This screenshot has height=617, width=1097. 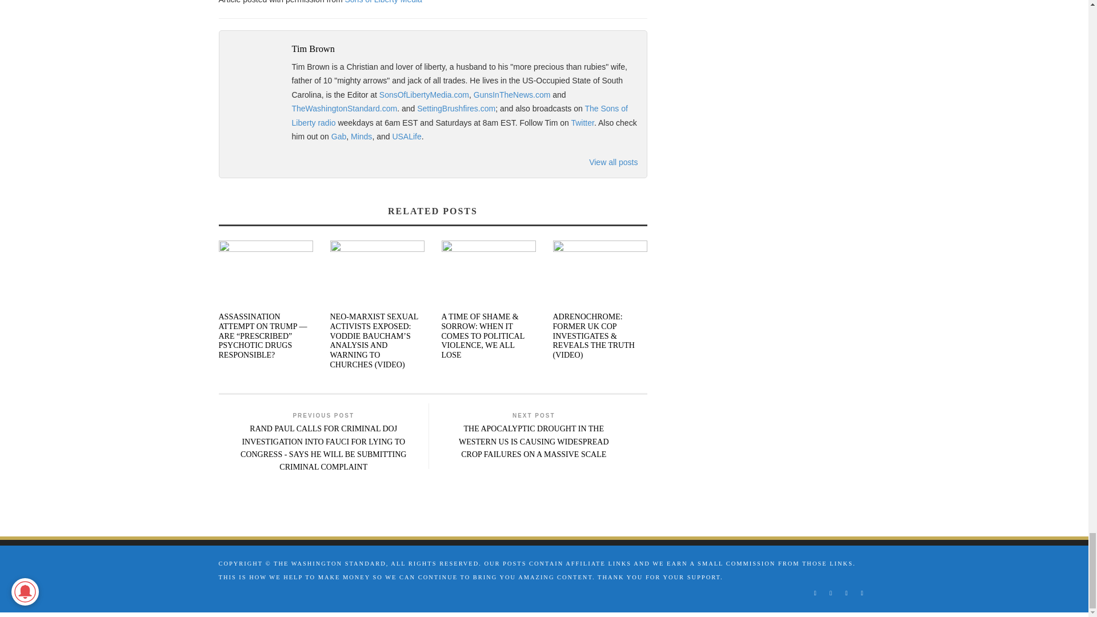 I want to click on Twitter, so click(x=847, y=593).